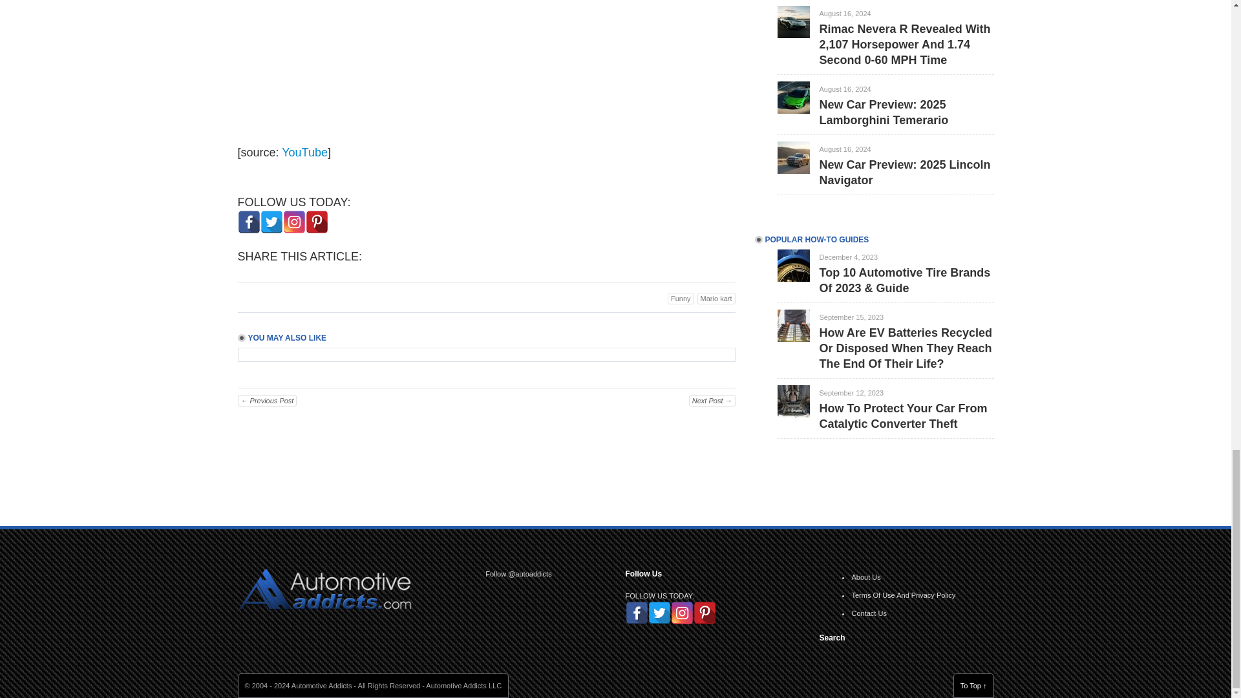  Describe the element at coordinates (249, 222) in the screenshot. I see `Facebook` at that location.